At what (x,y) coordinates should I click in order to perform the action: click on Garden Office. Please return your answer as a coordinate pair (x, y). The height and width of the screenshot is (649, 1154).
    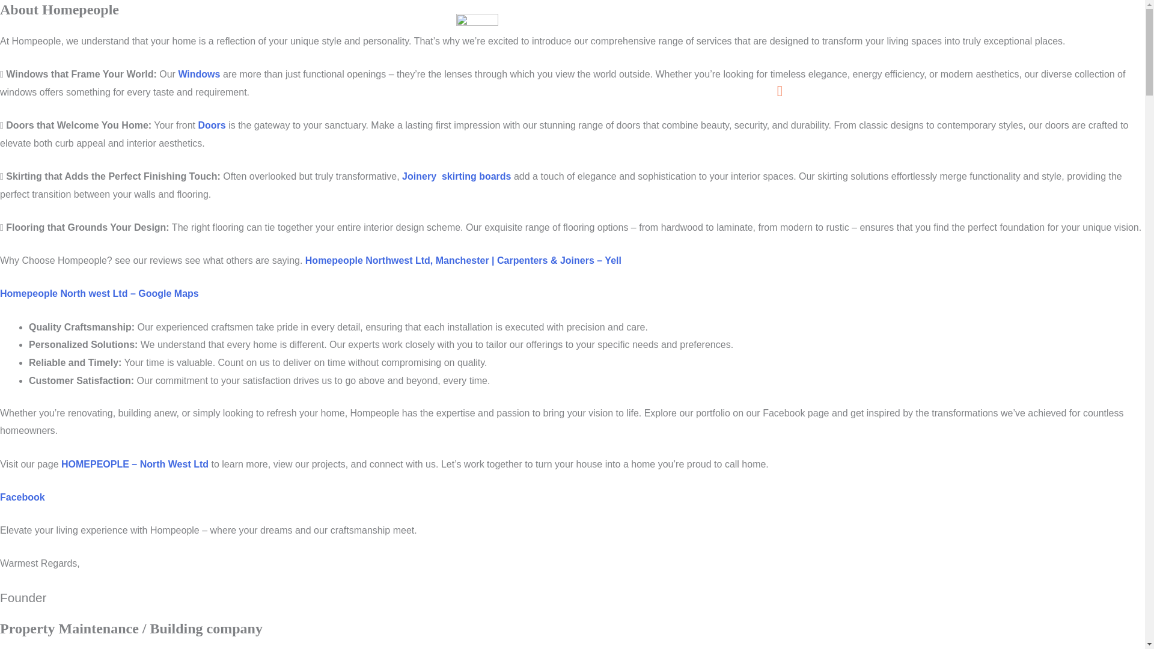
    Looking at the image, I should click on (510, 93).